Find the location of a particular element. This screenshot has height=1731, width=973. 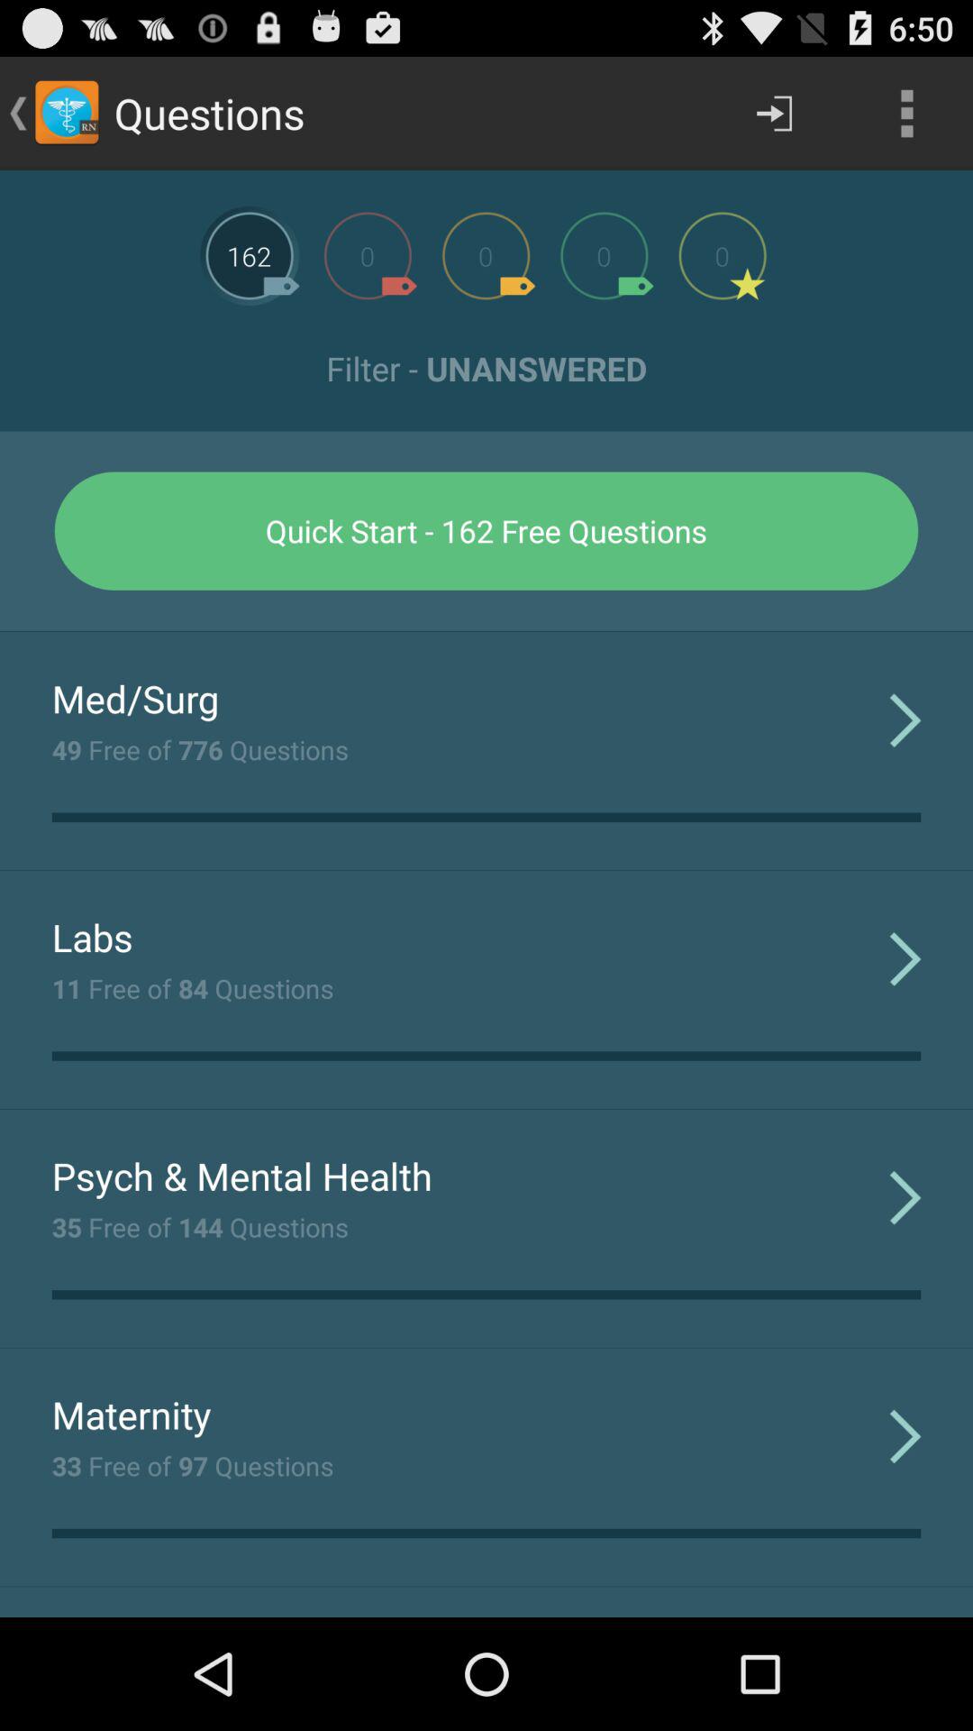

turn on the icon below the filter - unanswered is located at coordinates (486, 530).